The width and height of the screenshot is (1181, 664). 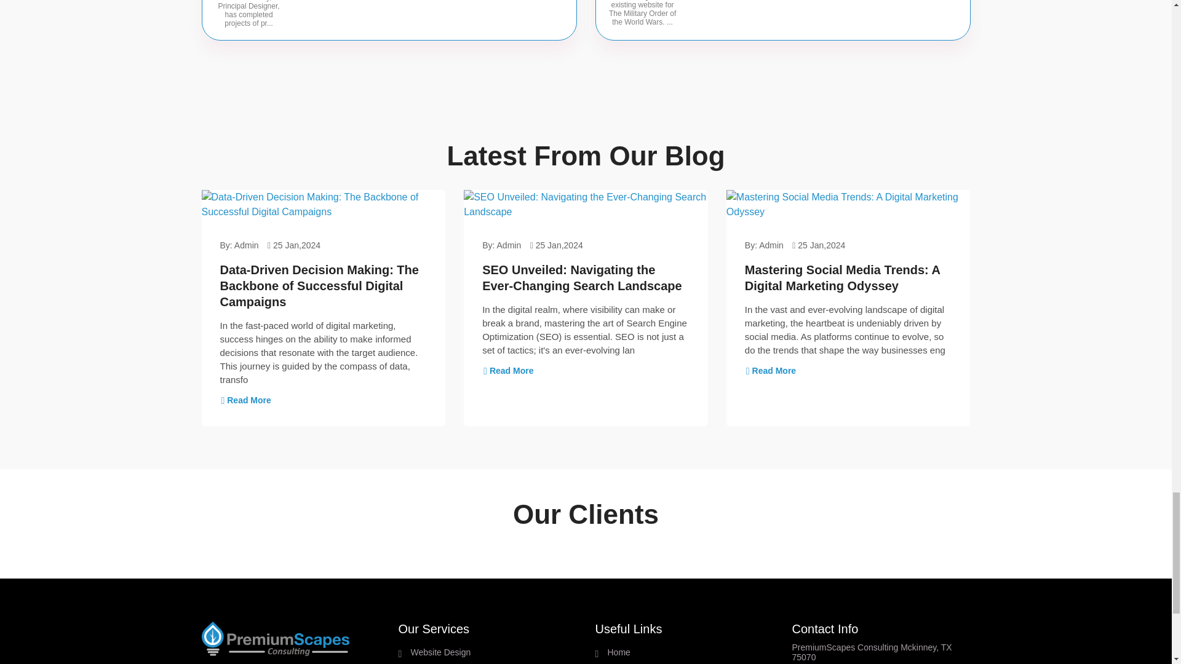 I want to click on Mastering Social Media Trends: A Digital Marketing Odyssey, so click(x=843, y=278).